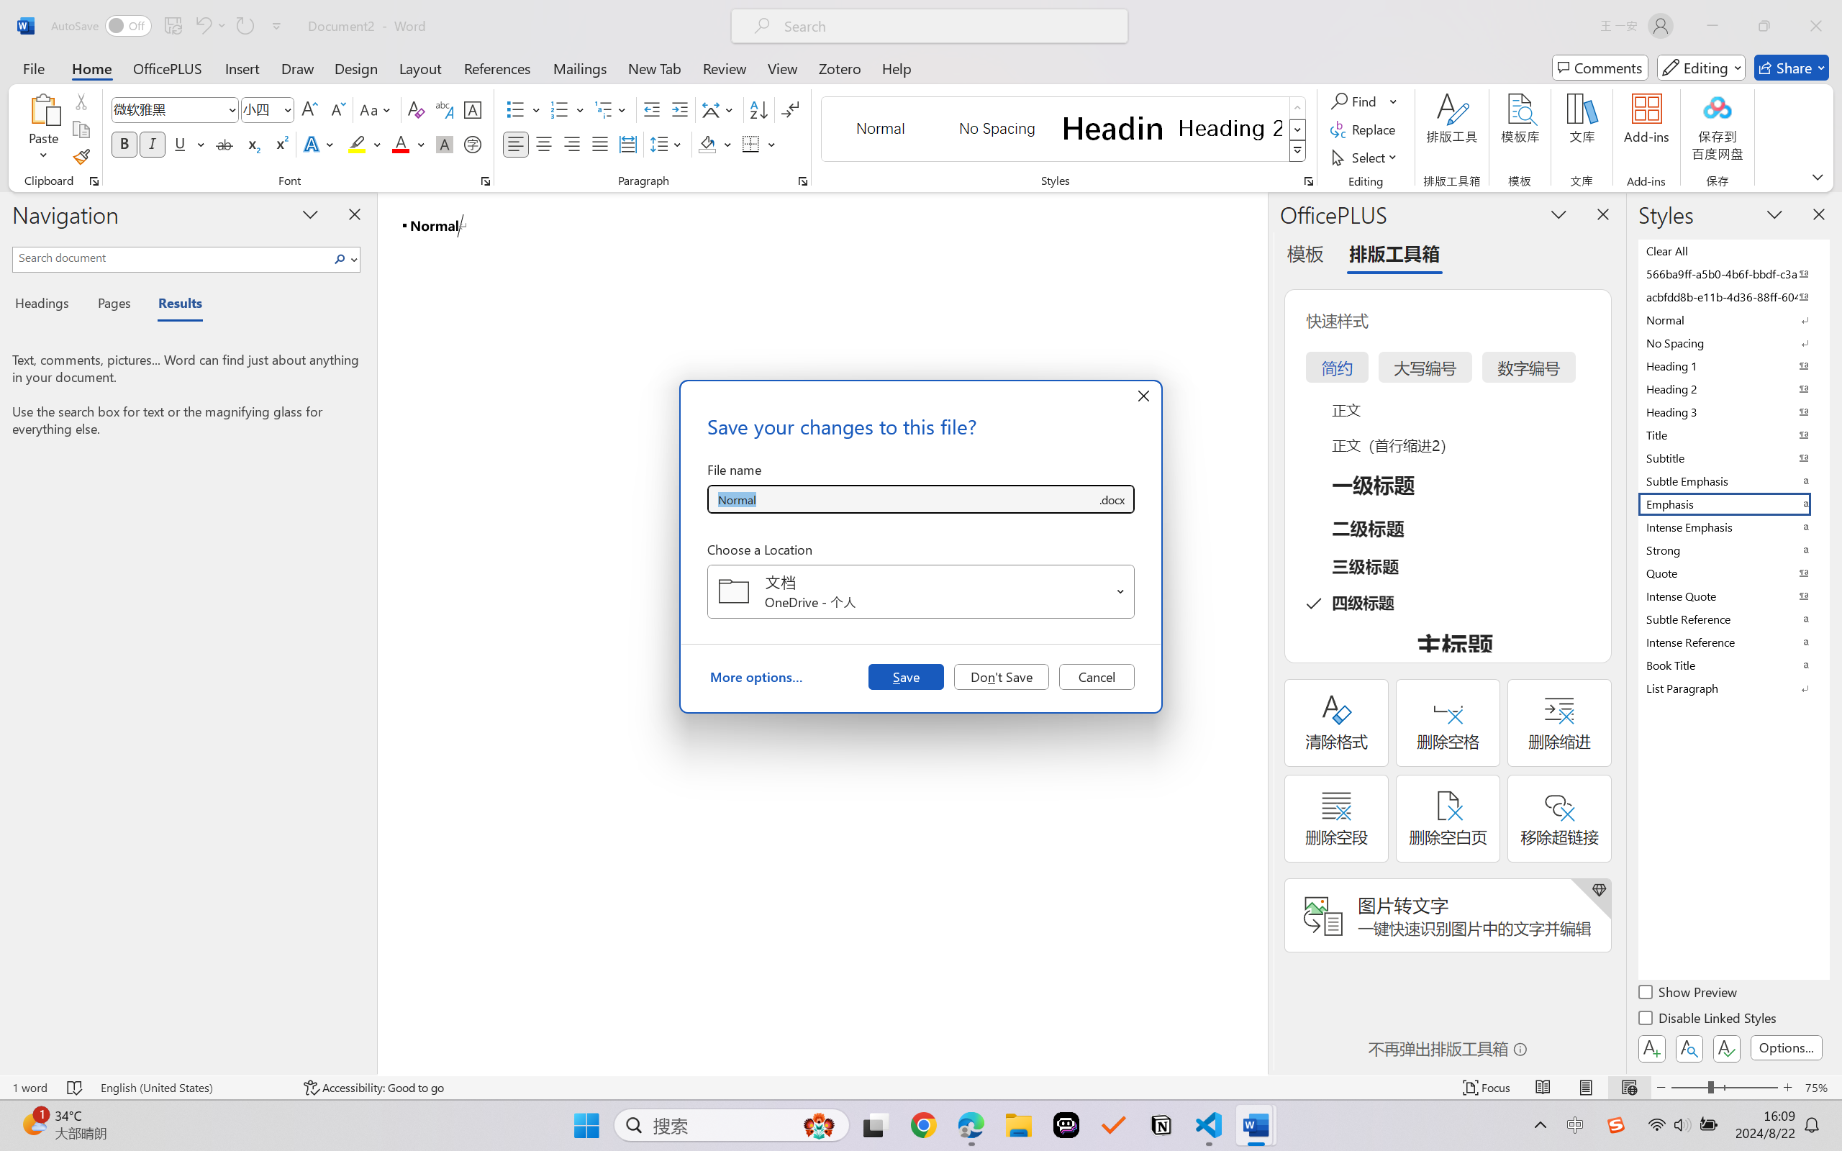  What do you see at coordinates (720, 109) in the screenshot?
I see `Asian Layout` at bounding box center [720, 109].